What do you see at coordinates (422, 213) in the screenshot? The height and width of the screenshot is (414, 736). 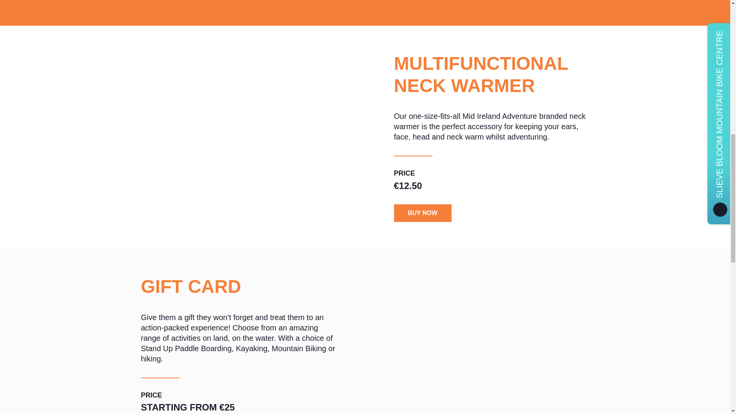 I see `BUY NOW` at bounding box center [422, 213].